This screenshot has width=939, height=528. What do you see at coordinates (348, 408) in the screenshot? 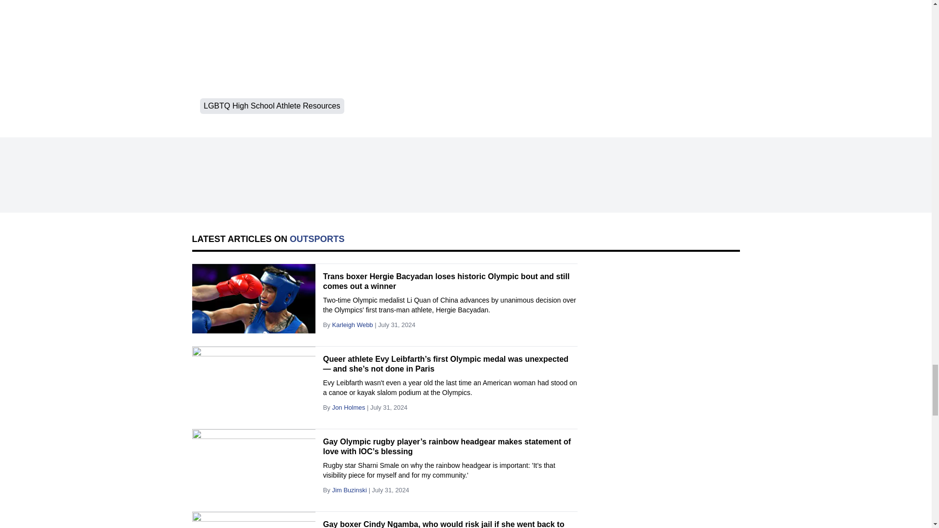
I see `Jon Holmes` at bounding box center [348, 408].